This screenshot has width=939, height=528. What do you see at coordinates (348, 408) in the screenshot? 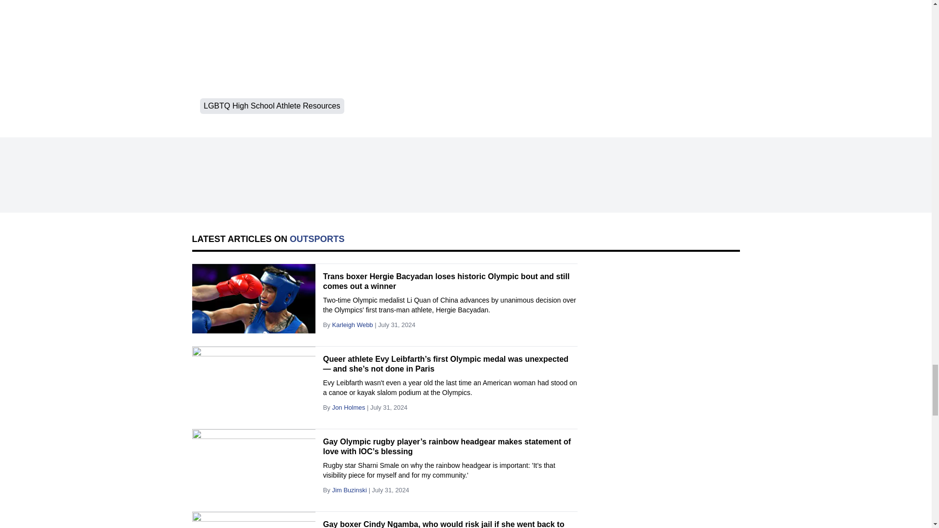
I see `Jon Holmes` at bounding box center [348, 408].